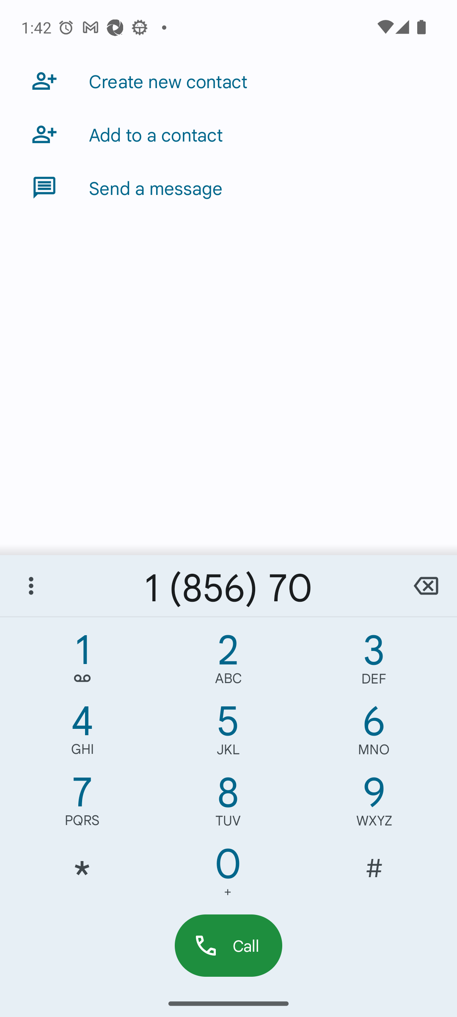 The height and width of the screenshot is (1017, 457). I want to click on 4,GHI 4 GHI, so click(82, 733).